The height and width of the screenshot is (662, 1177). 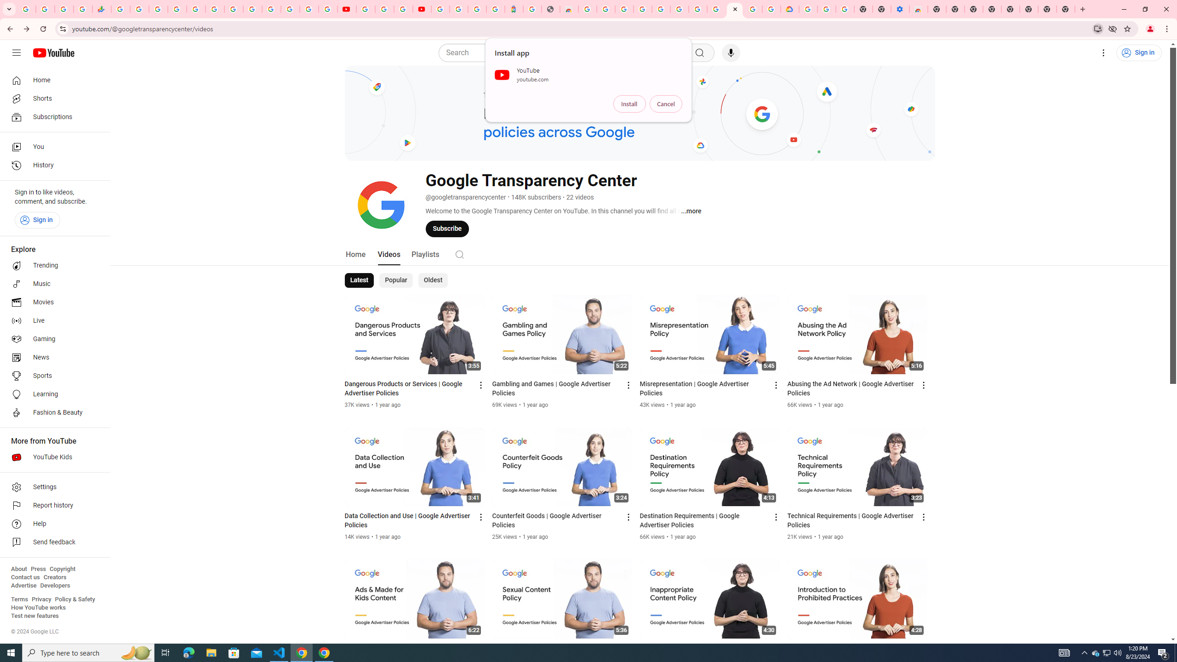 I want to click on Settings, so click(x=52, y=487).